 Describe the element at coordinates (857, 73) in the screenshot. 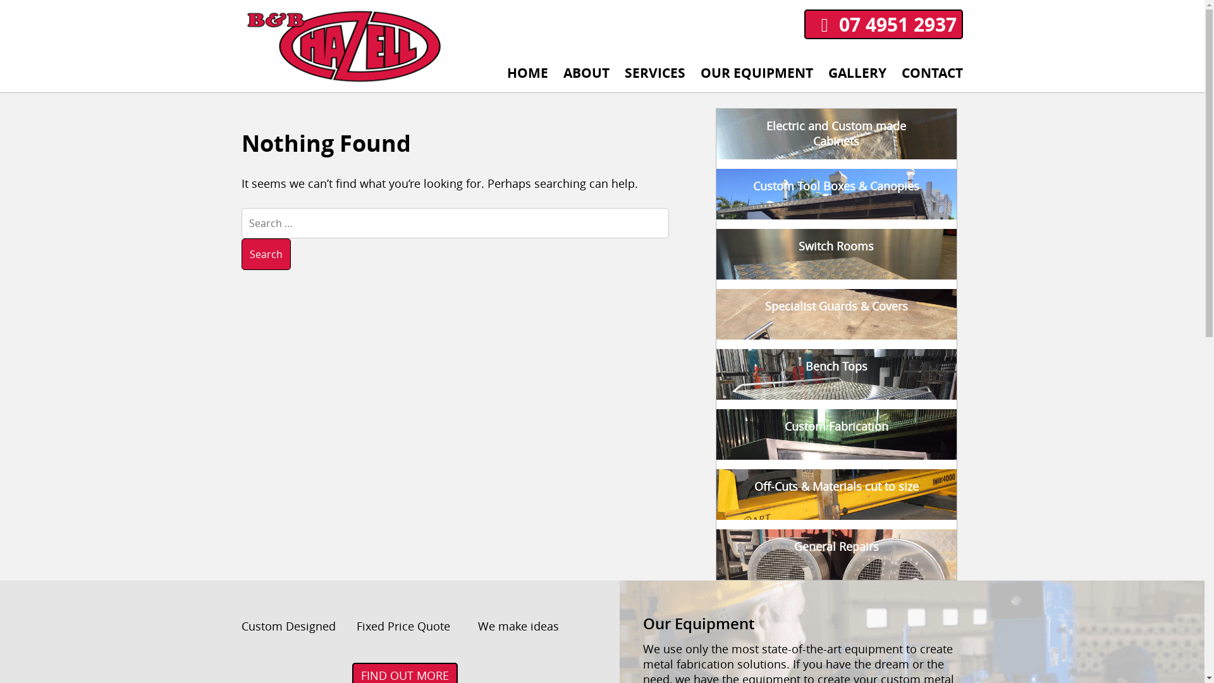

I see `GALLERY` at that location.